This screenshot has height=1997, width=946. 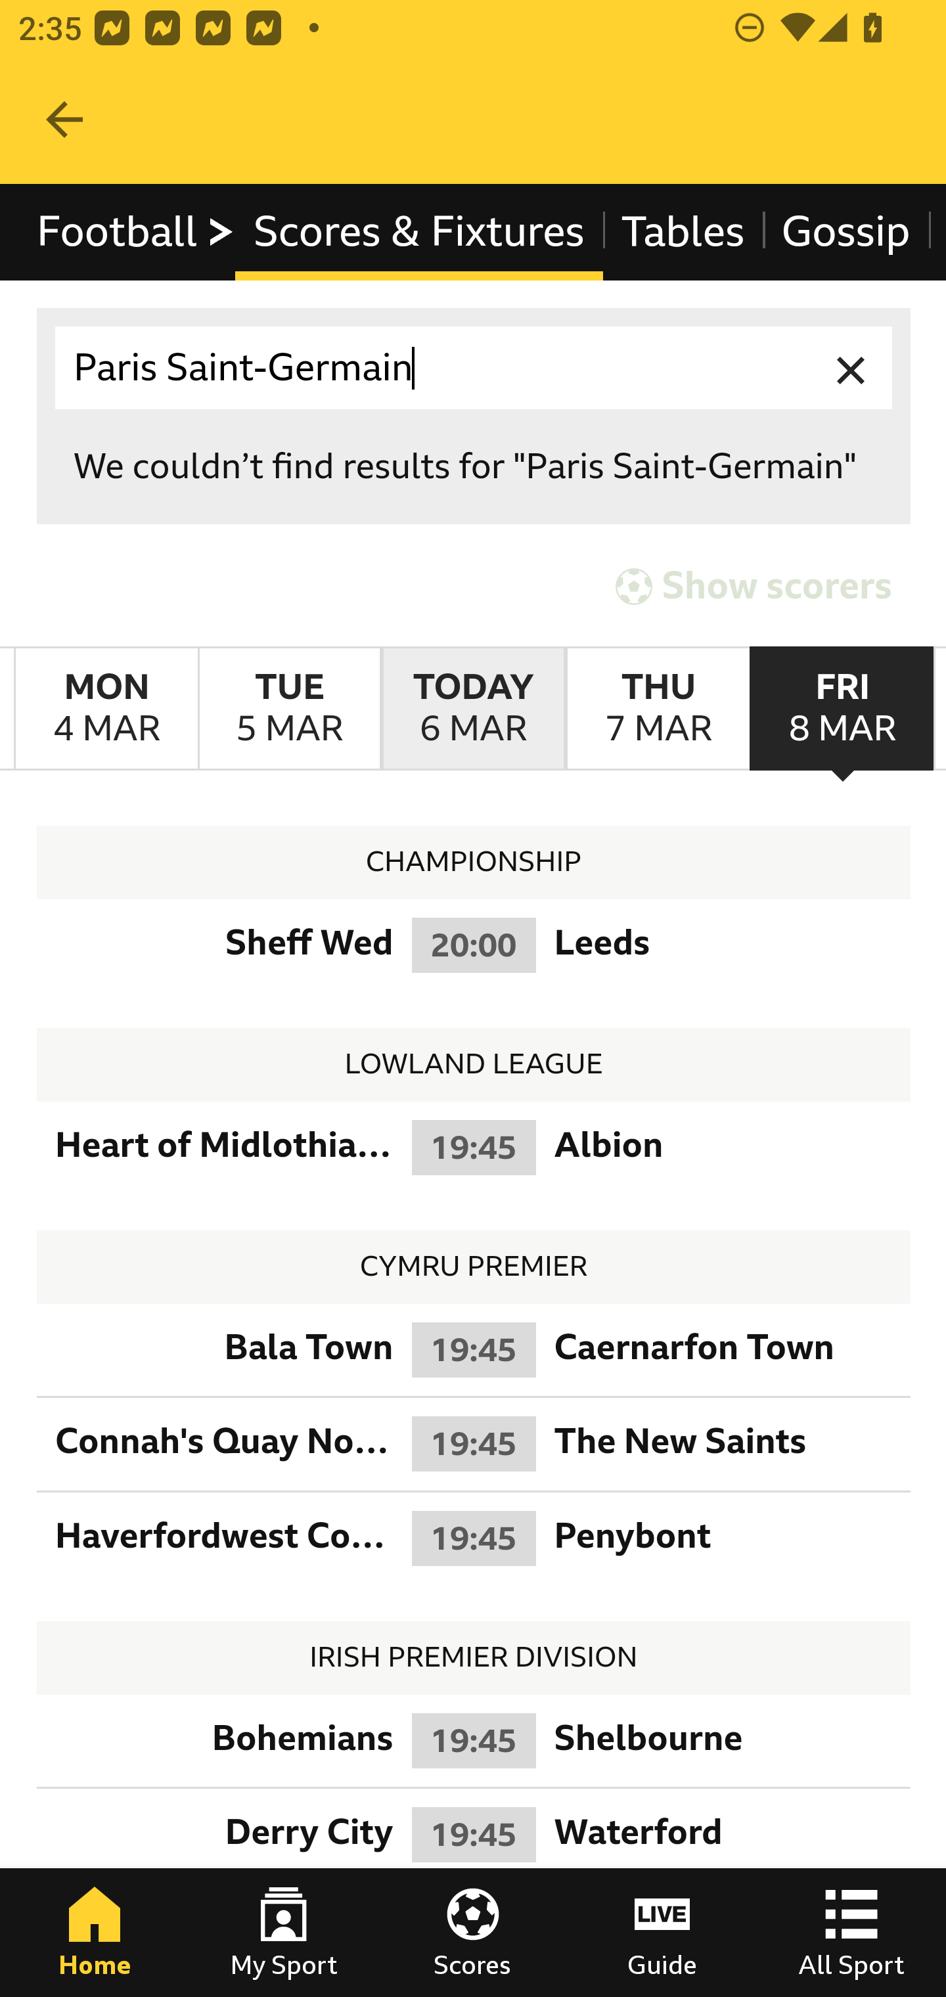 I want to click on My Sport, so click(x=284, y=1933).